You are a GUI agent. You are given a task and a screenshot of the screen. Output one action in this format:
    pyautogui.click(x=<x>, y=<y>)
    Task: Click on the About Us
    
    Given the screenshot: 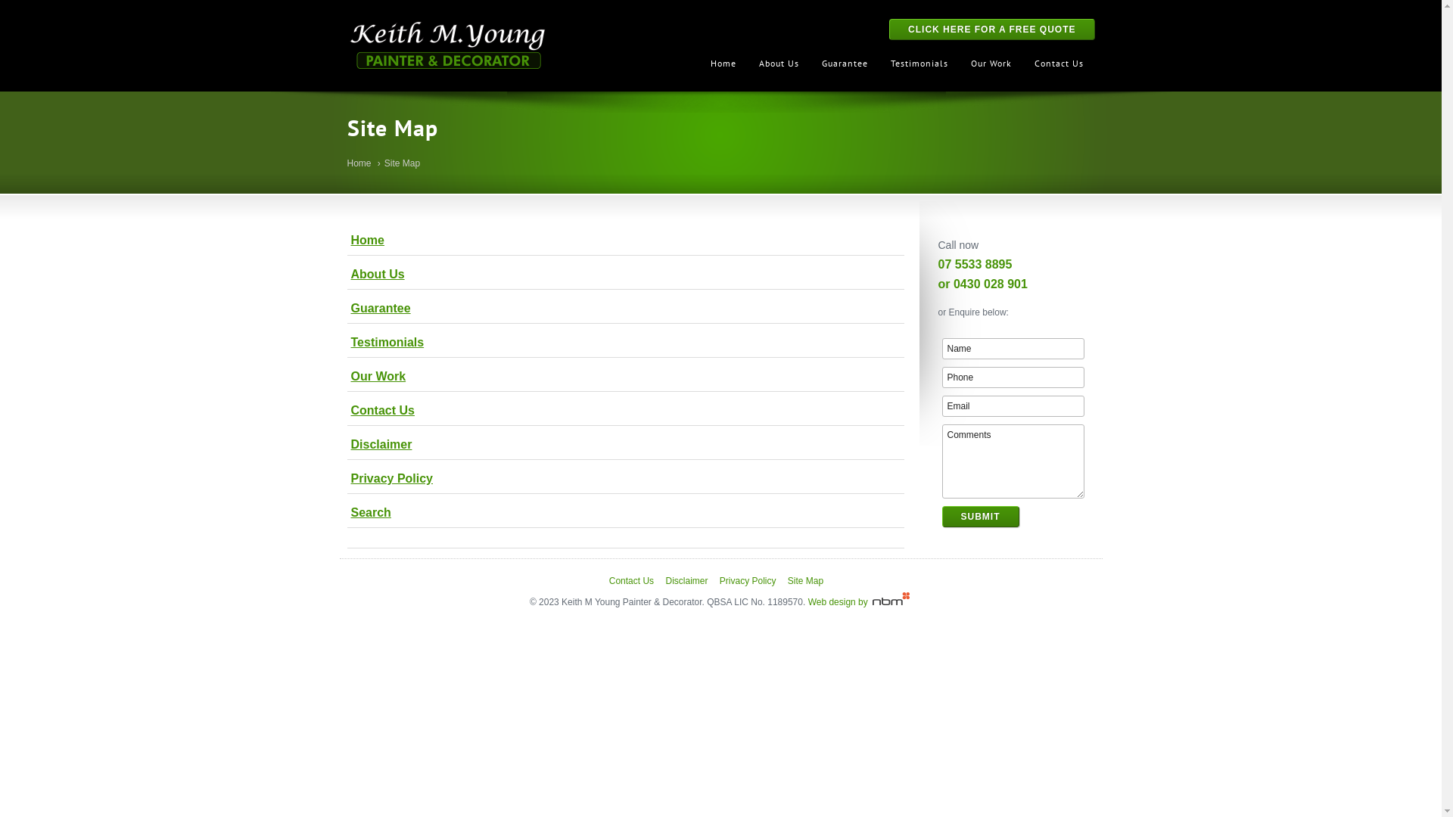 What is the action you would take?
    pyautogui.click(x=625, y=275)
    